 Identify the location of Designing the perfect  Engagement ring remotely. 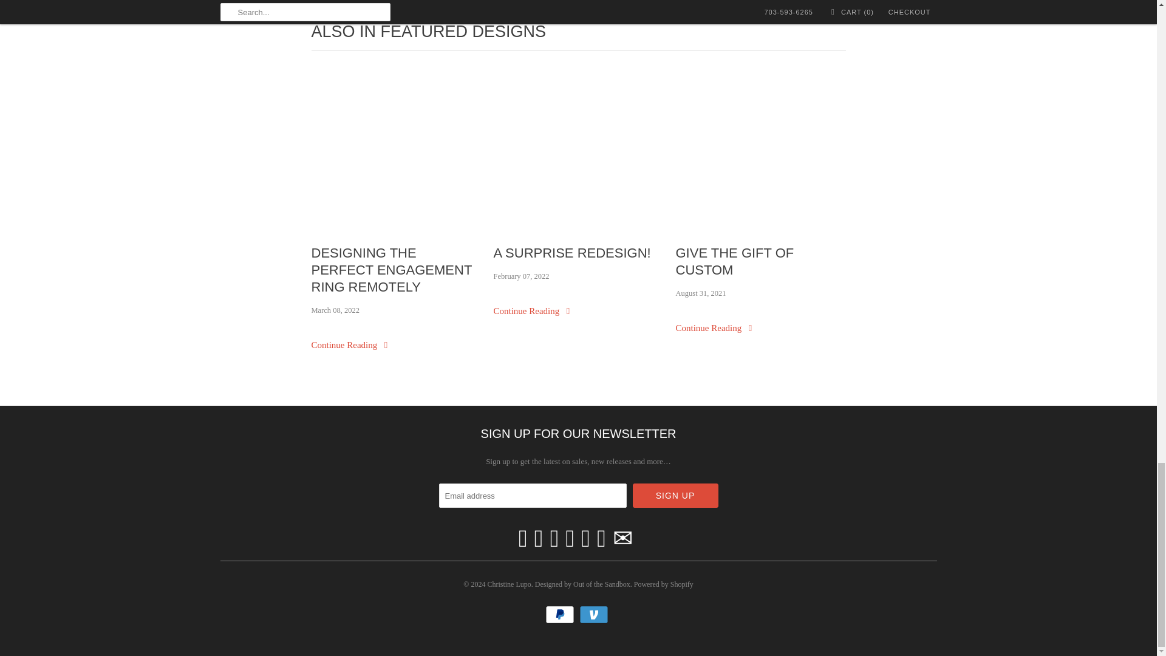
(396, 270).